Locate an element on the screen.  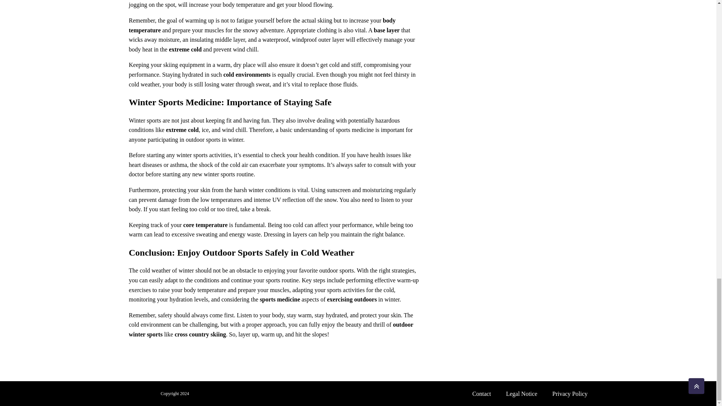
Privacy Policy is located at coordinates (570, 394).